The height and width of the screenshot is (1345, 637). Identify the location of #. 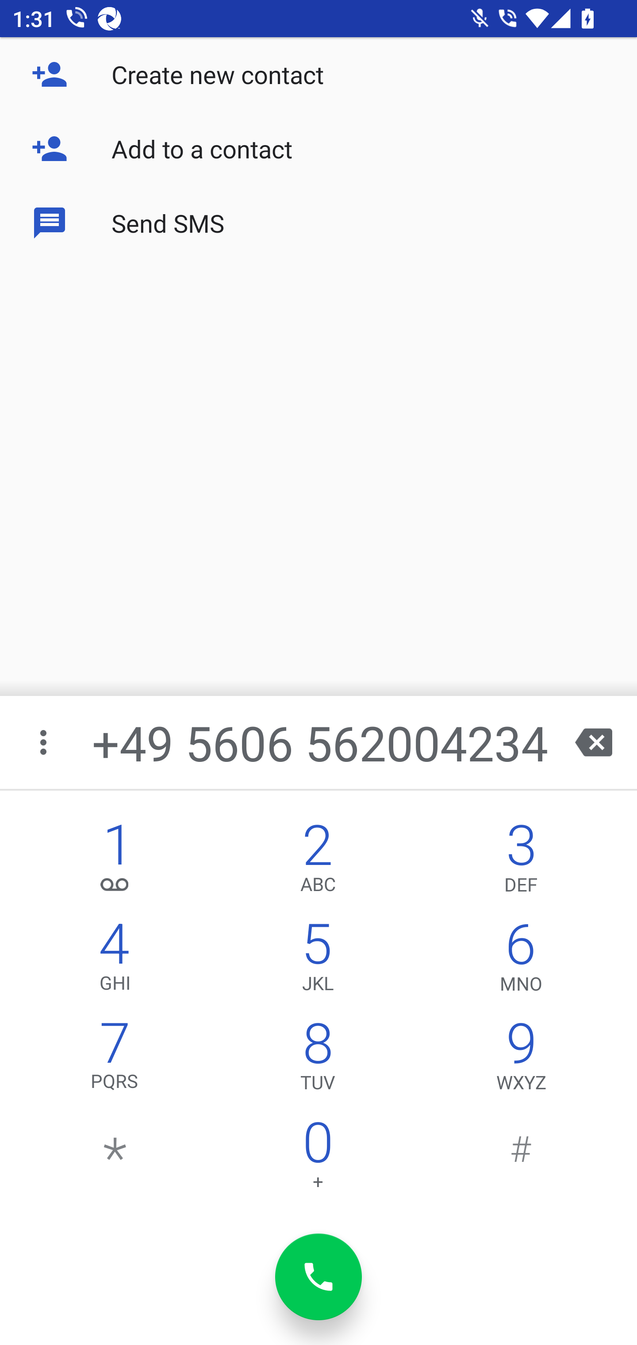
(521, 1159).